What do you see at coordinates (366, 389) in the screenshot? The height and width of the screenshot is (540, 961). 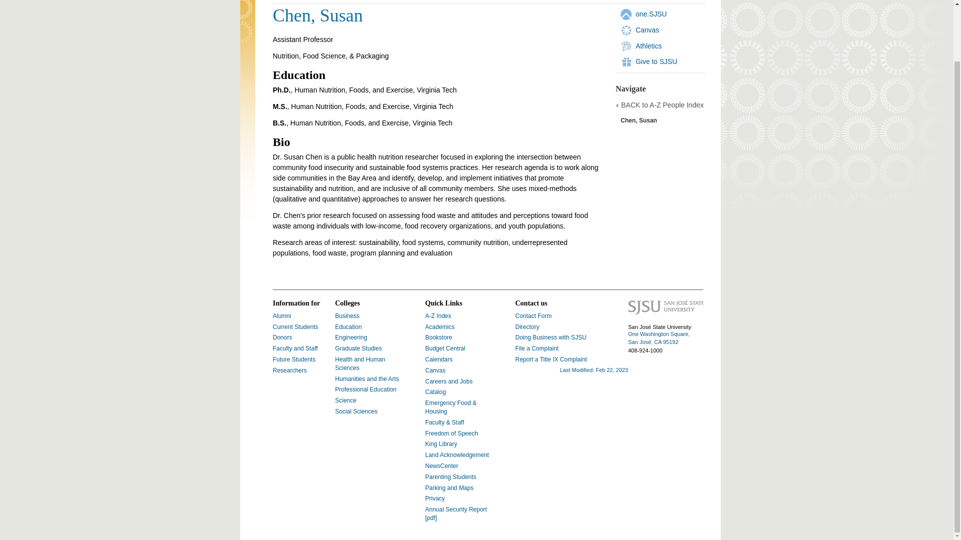 I see `Professional Education` at bounding box center [366, 389].